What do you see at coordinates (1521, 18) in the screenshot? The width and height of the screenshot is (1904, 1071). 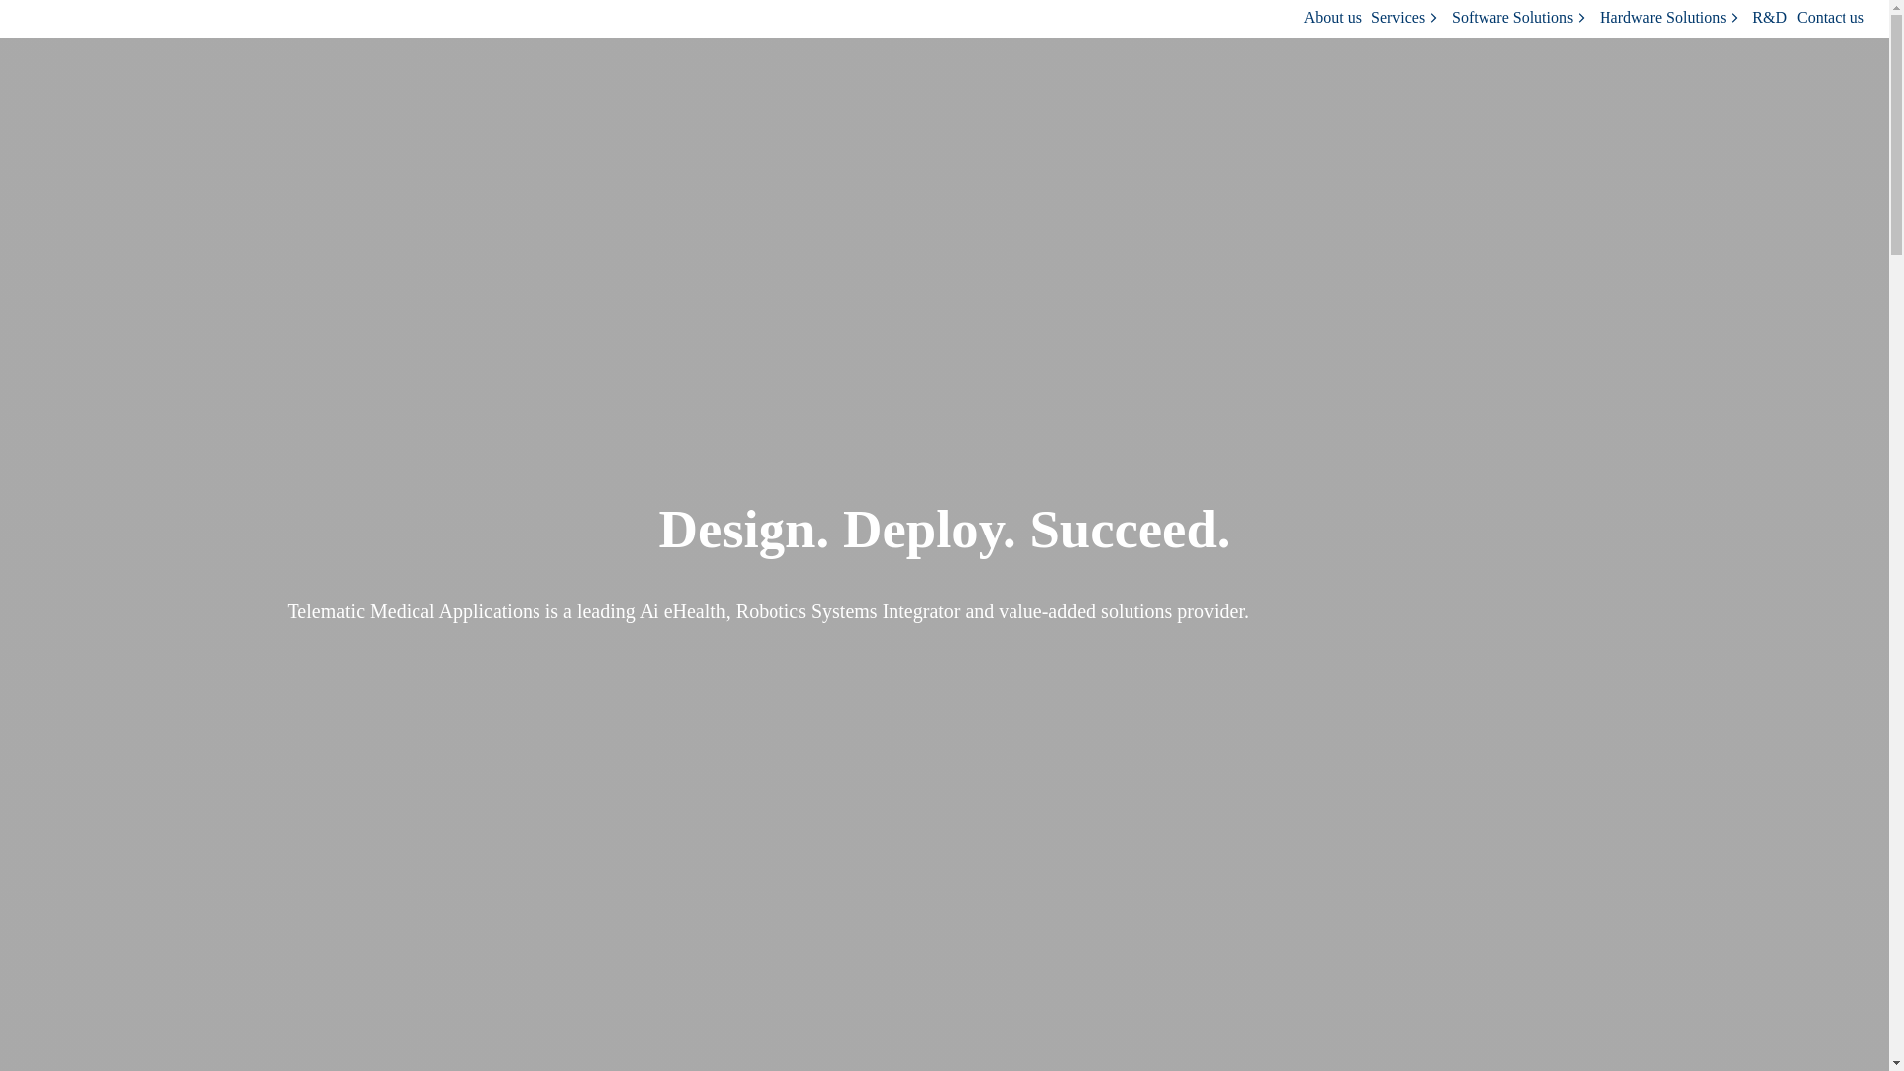 I see `Software Solutions` at bounding box center [1521, 18].